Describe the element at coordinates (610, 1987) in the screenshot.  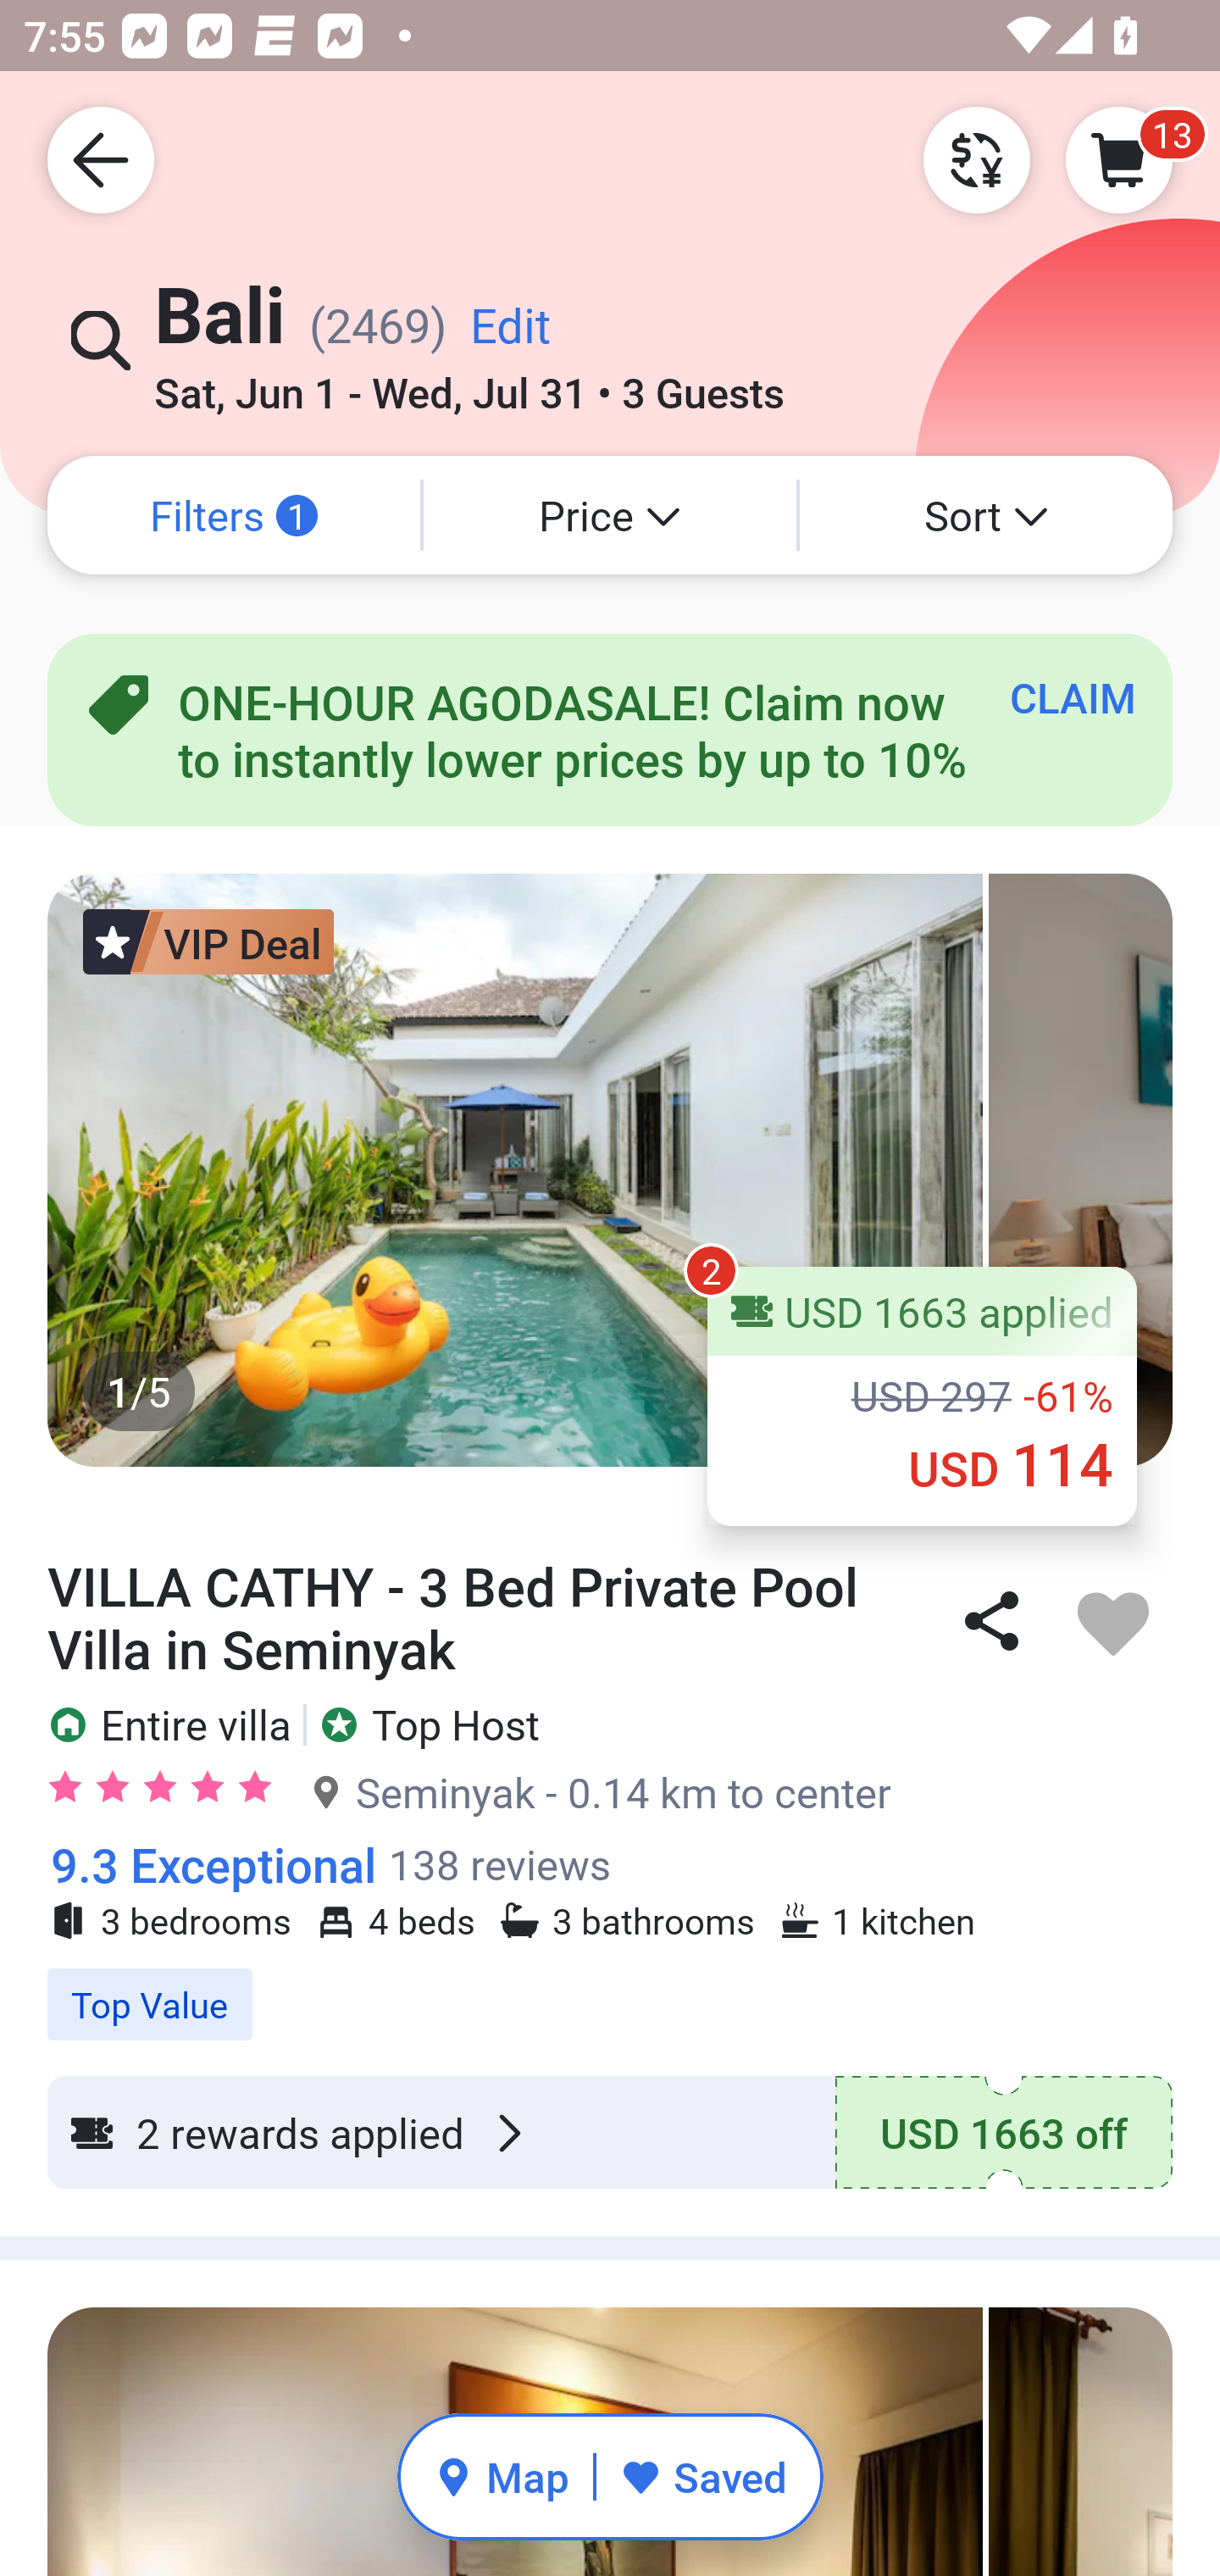
I see `Top Value` at that location.